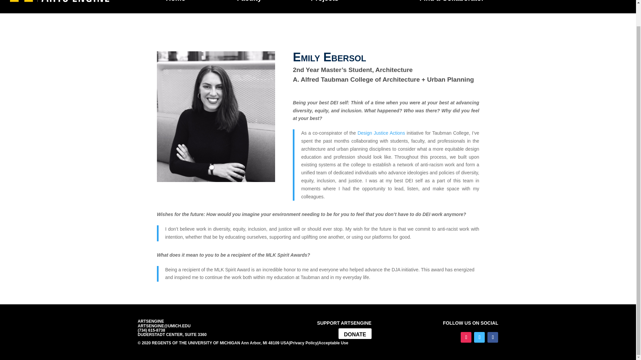  Describe the element at coordinates (451, 1) in the screenshot. I see `Find a Collaborator` at that location.